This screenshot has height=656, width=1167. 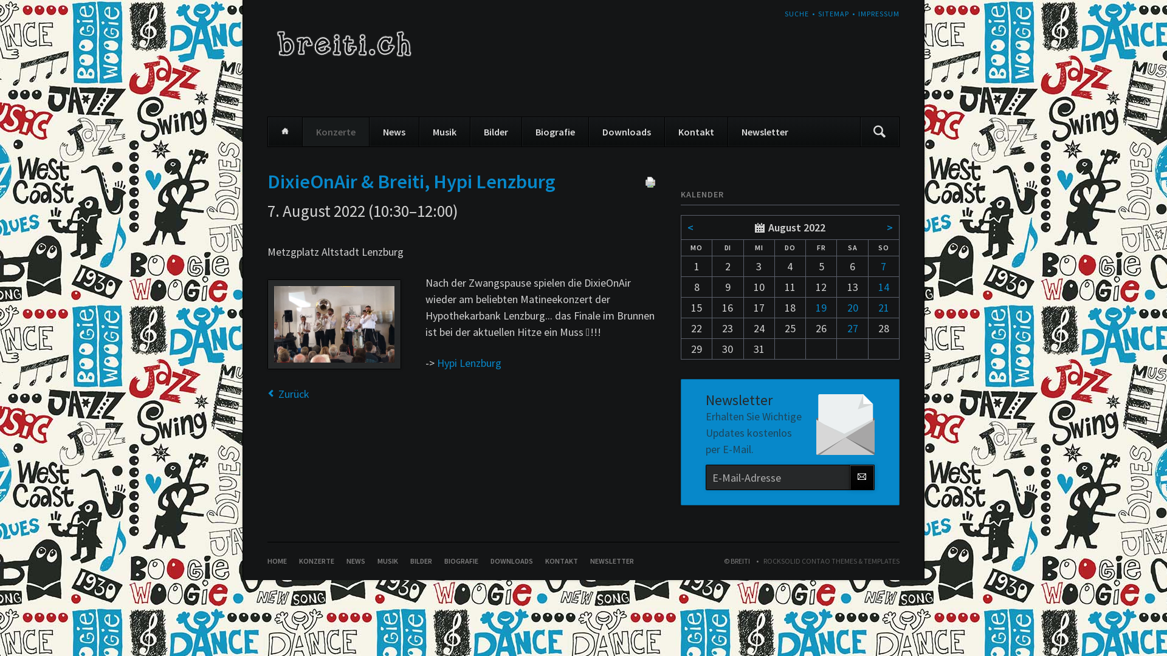 What do you see at coordinates (884, 287) in the screenshot?
I see `14` at bounding box center [884, 287].